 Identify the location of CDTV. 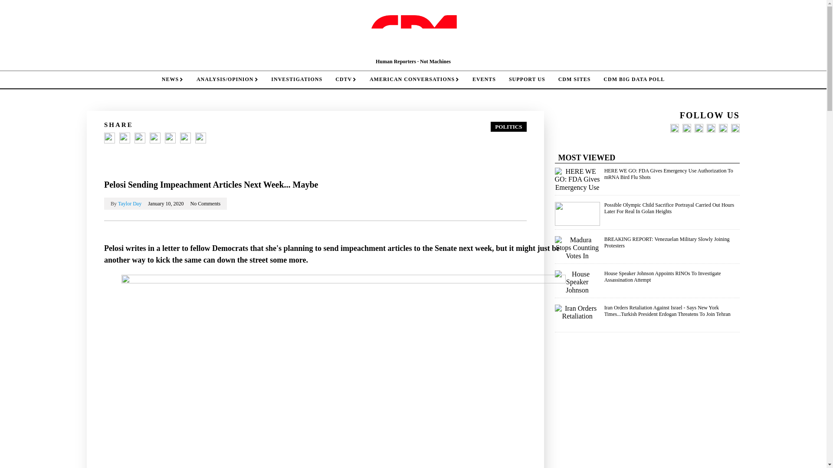
(346, 80).